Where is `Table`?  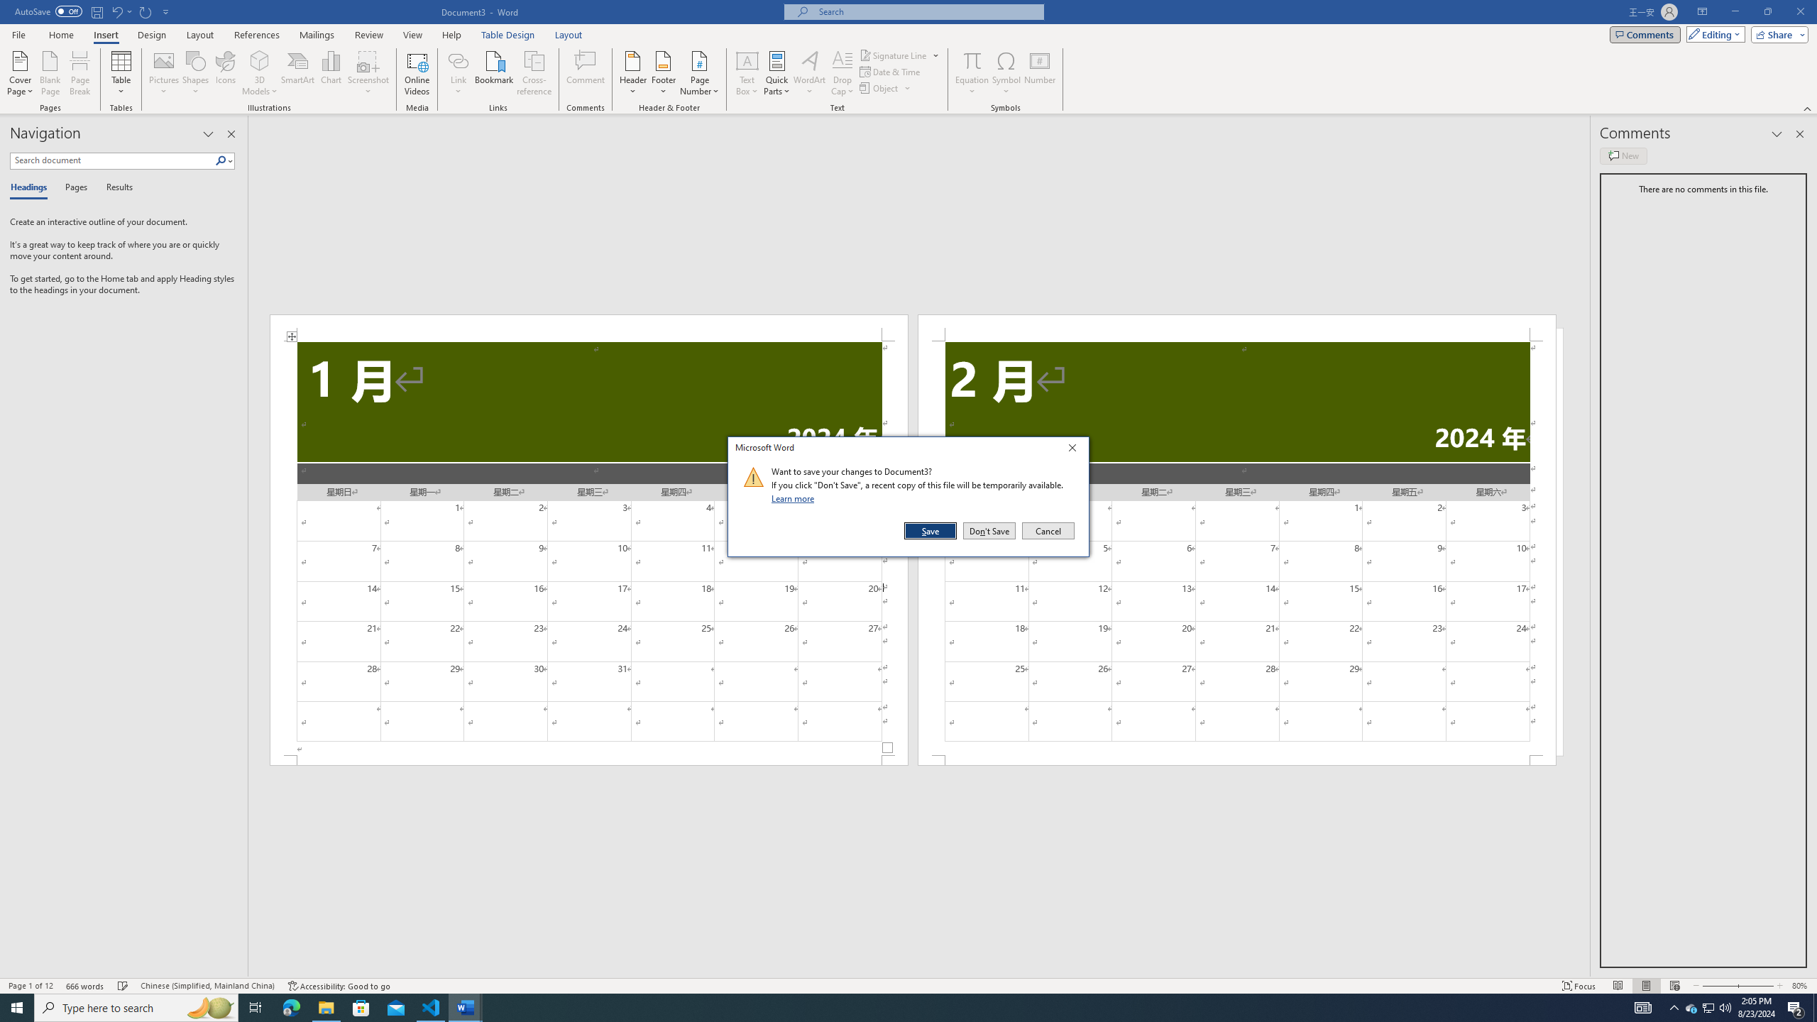
Table is located at coordinates (122, 73).